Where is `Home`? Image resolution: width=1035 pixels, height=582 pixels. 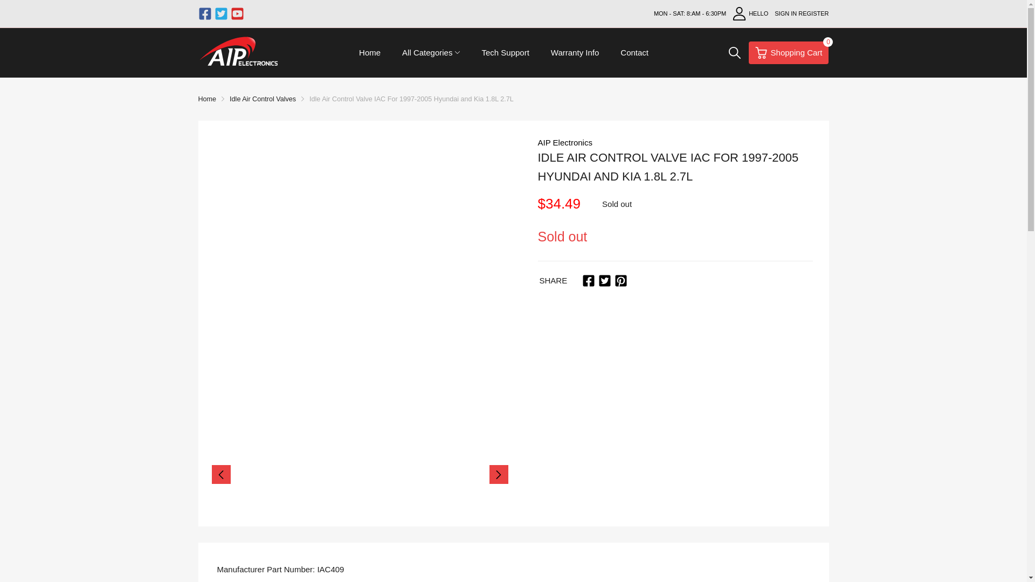 Home is located at coordinates (303, 581).